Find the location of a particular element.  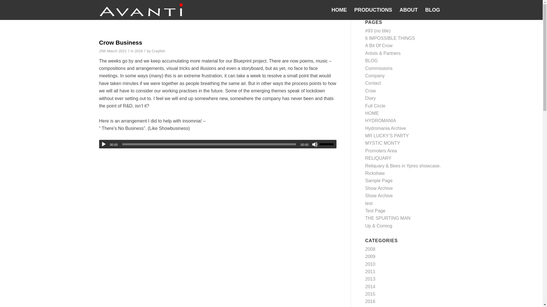

BLOG is located at coordinates (432, 10).